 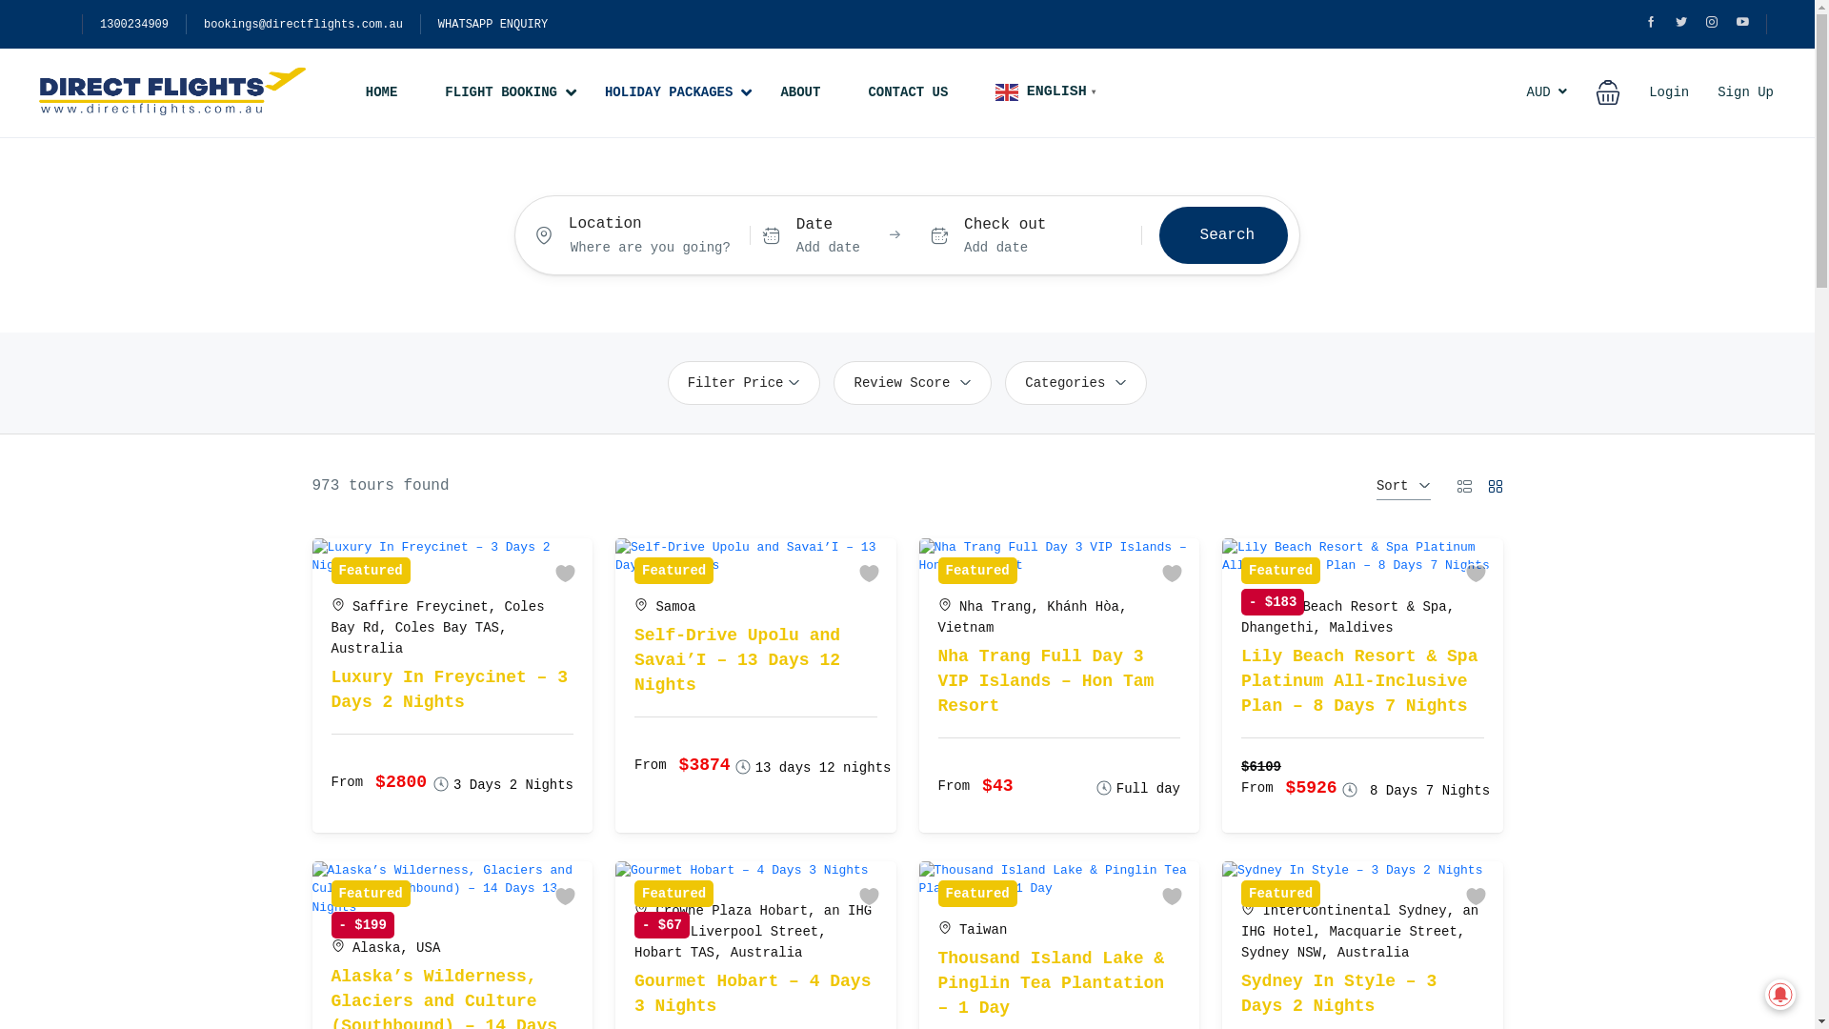 What do you see at coordinates (569, 573) in the screenshot?
I see `Add to wishlist` at bounding box center [569, 573].